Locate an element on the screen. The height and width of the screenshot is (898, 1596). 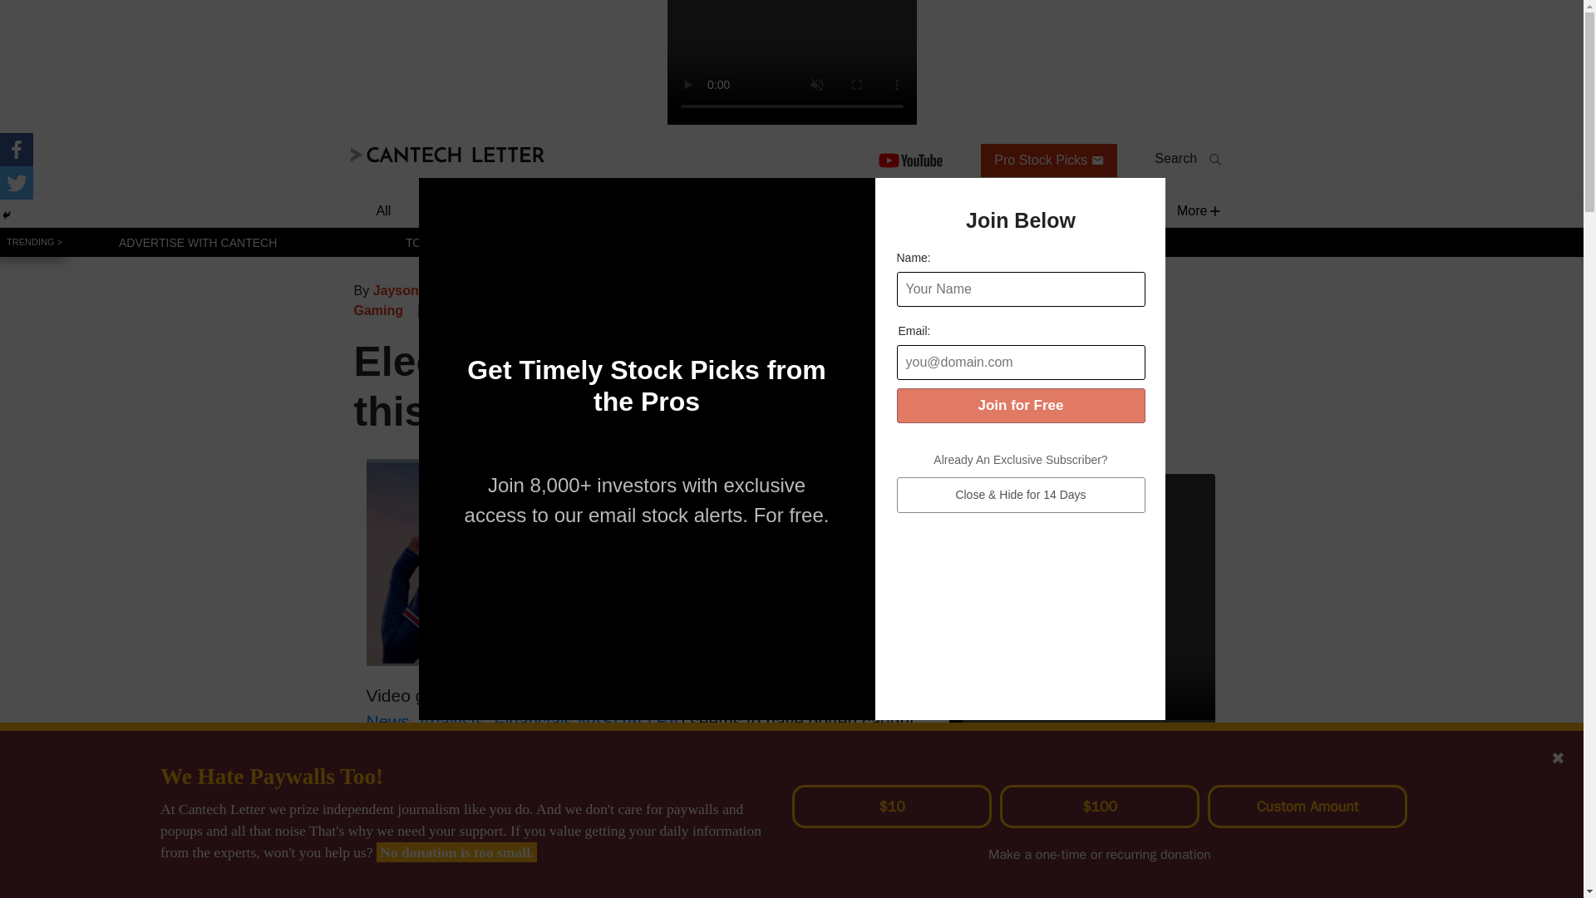
ea is located at coordinates (494, 309).